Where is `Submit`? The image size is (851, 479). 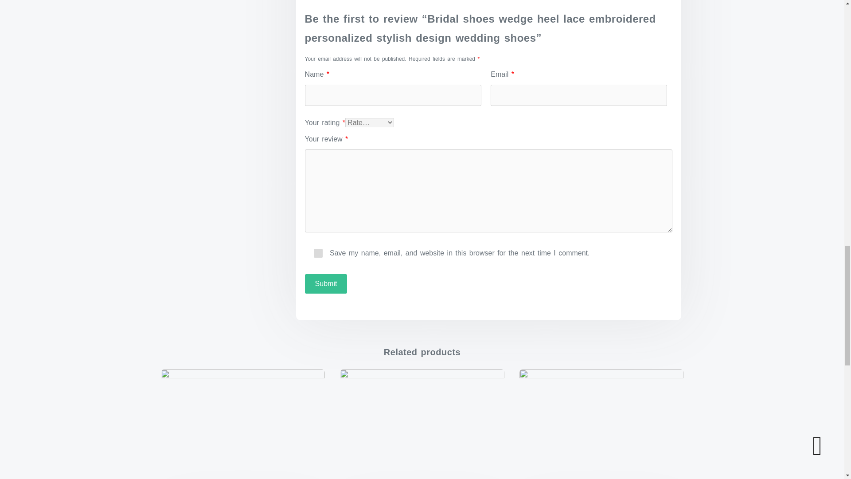
Submit is located at coordinates (326, 284).